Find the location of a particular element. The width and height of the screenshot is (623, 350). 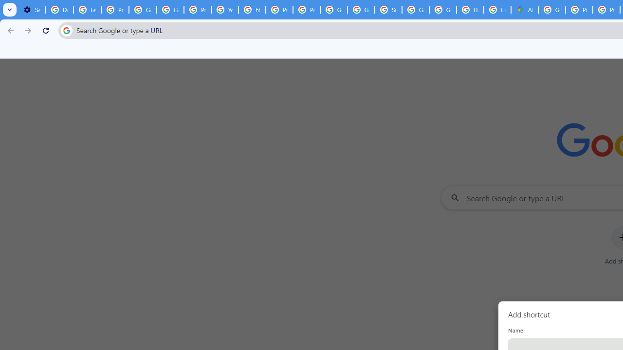

Privacy Help Center - Policies Help is located at coordinates (279, 10).